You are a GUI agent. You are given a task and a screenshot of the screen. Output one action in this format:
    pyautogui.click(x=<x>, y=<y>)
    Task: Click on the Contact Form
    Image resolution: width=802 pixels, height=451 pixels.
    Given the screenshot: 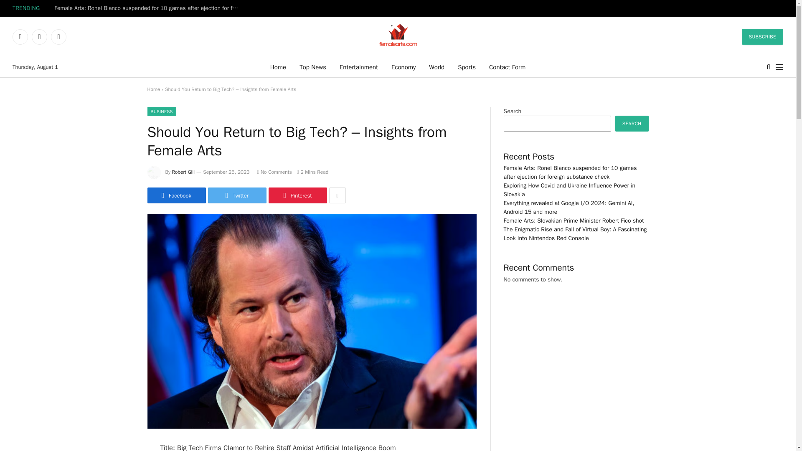 What is the action you would take?
    pyautogui.click(x=507, y=67)
    